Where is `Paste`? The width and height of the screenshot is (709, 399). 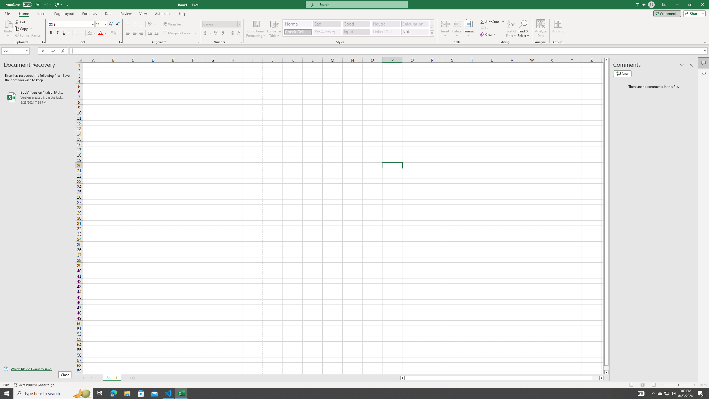 Paste is located at coordinates (8, 29).